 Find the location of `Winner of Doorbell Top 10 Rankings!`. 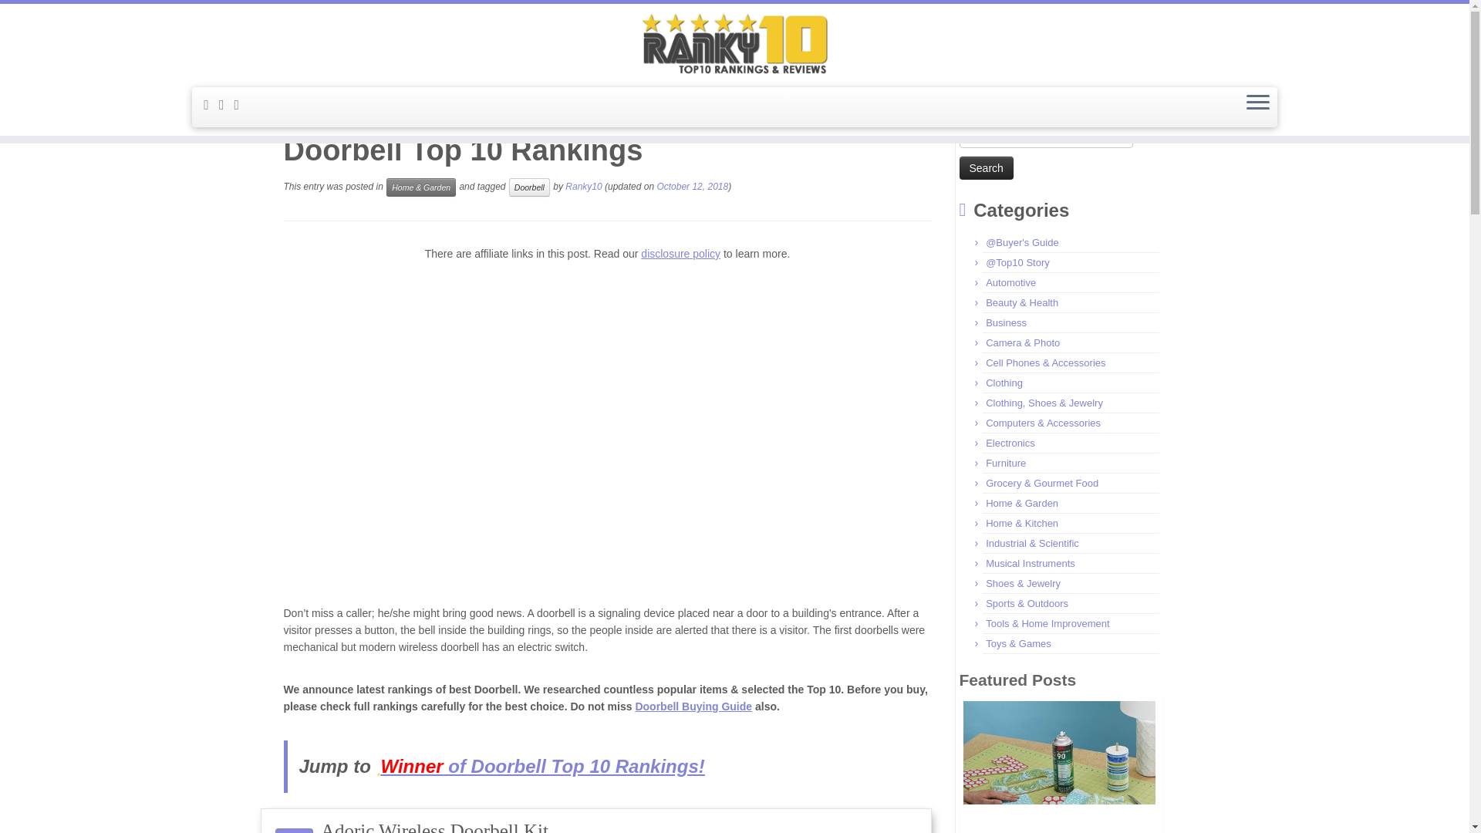

Winner of Doorbell Top 10 Rankings! is located at coordinates (540, 765).